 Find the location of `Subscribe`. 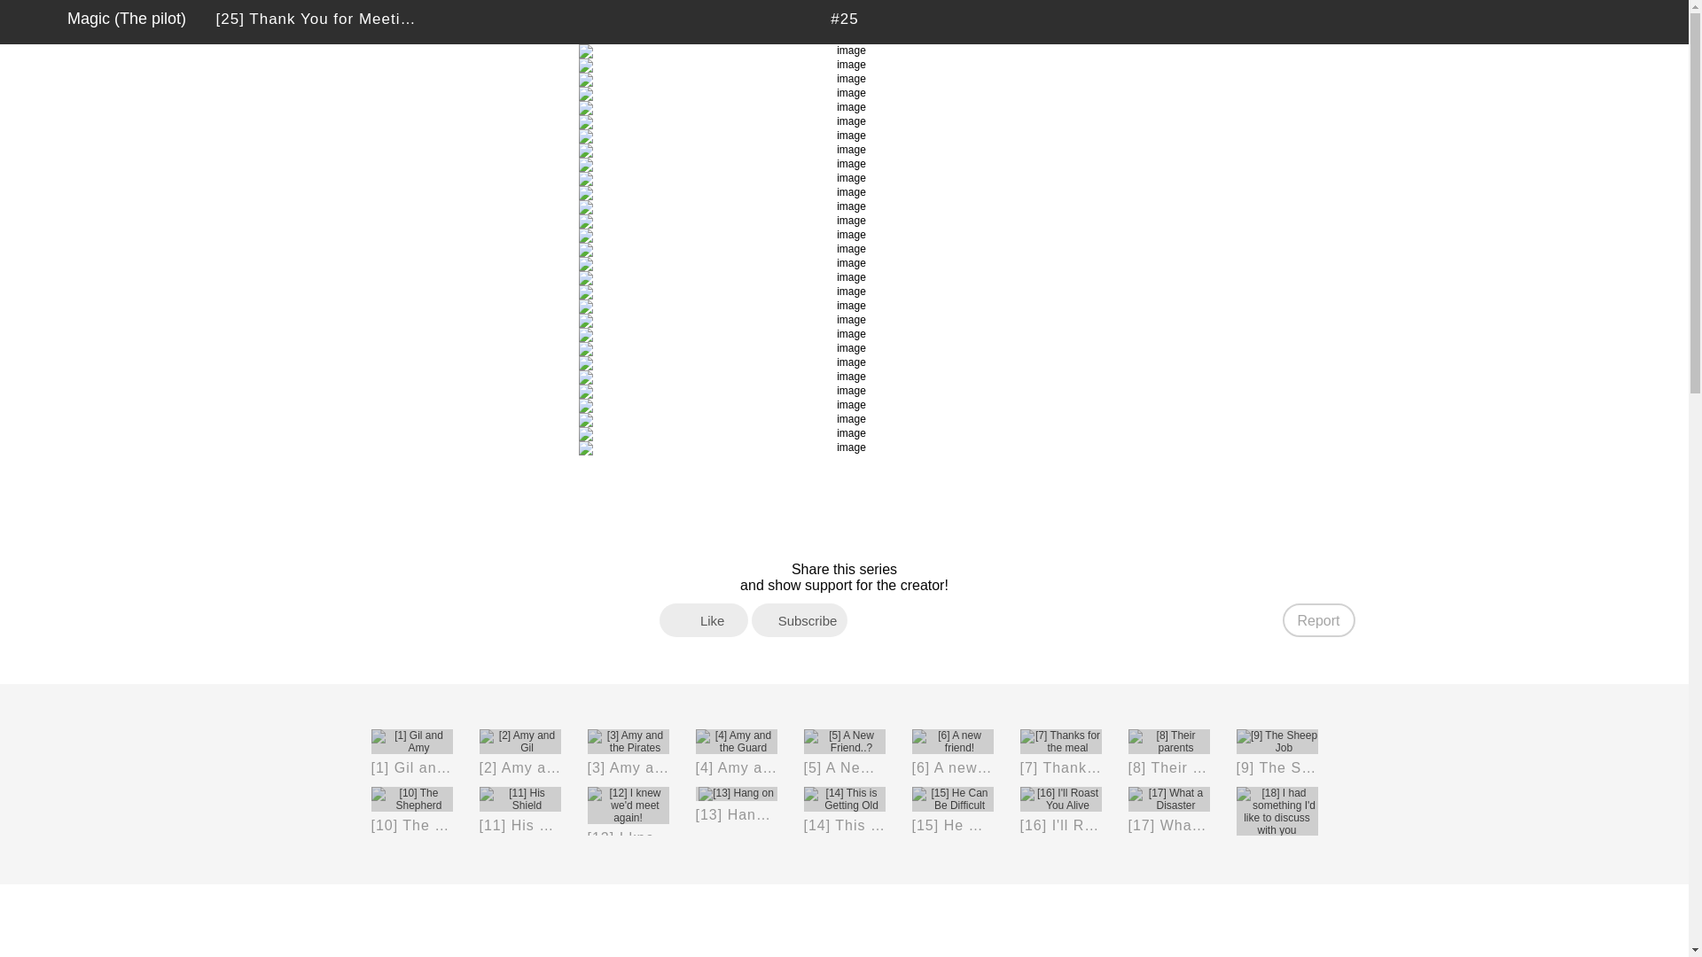

Subscribe is located at coordinates (800, 620).